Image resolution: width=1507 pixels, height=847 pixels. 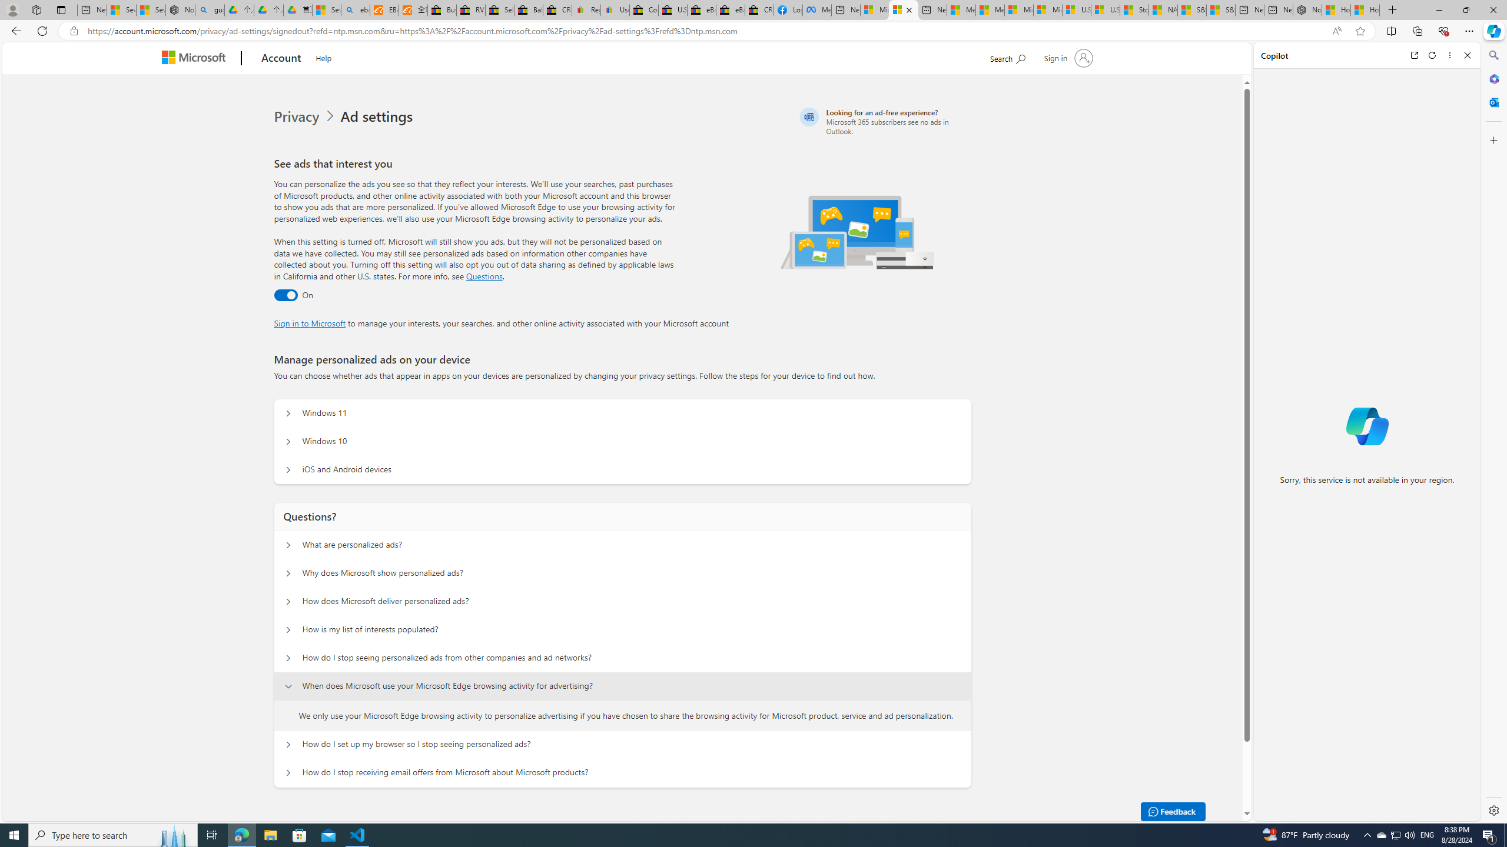 What do you see at coordinates (379, 116) in the screenshot?
I see `Ad settings` at bounding box center [379, 116].